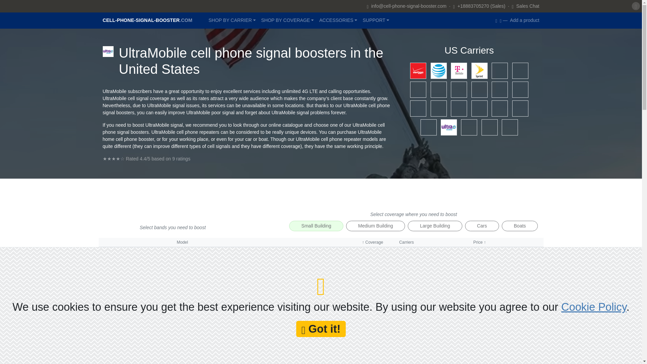  Describe the element at coordinates (338, 20) in the screenshot. I see `ACCESSORIES` at that location.